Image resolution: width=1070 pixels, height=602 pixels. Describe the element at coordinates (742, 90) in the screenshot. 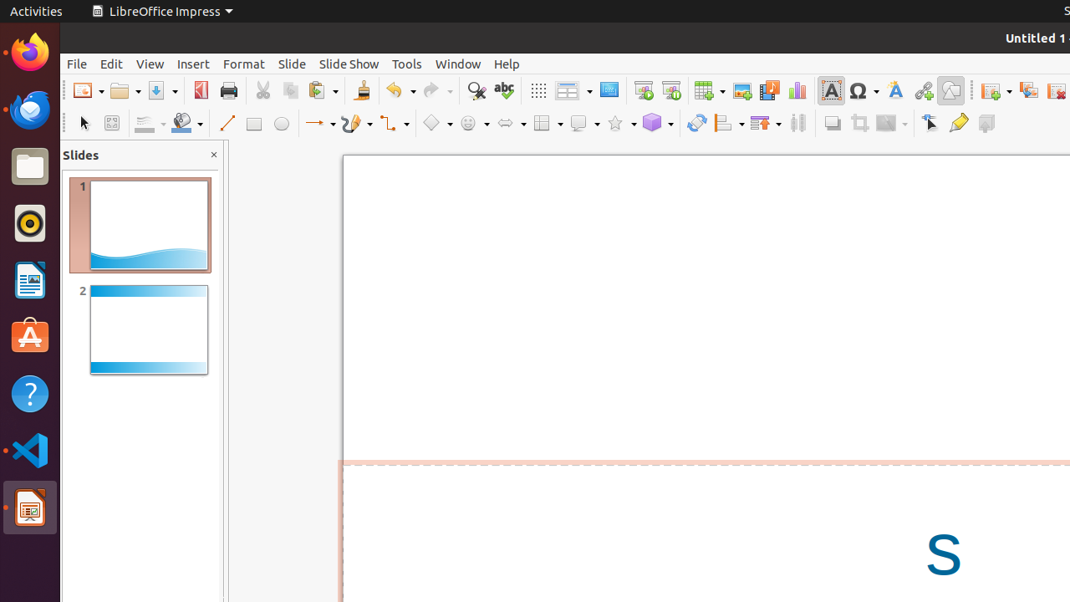

I see `Image` at that location.